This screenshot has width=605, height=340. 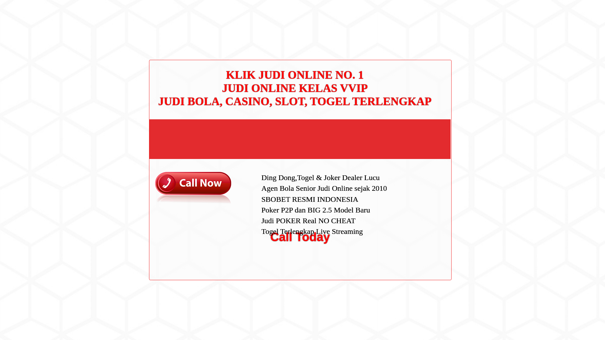 I want to click on Search, so click(x=437, y=36).